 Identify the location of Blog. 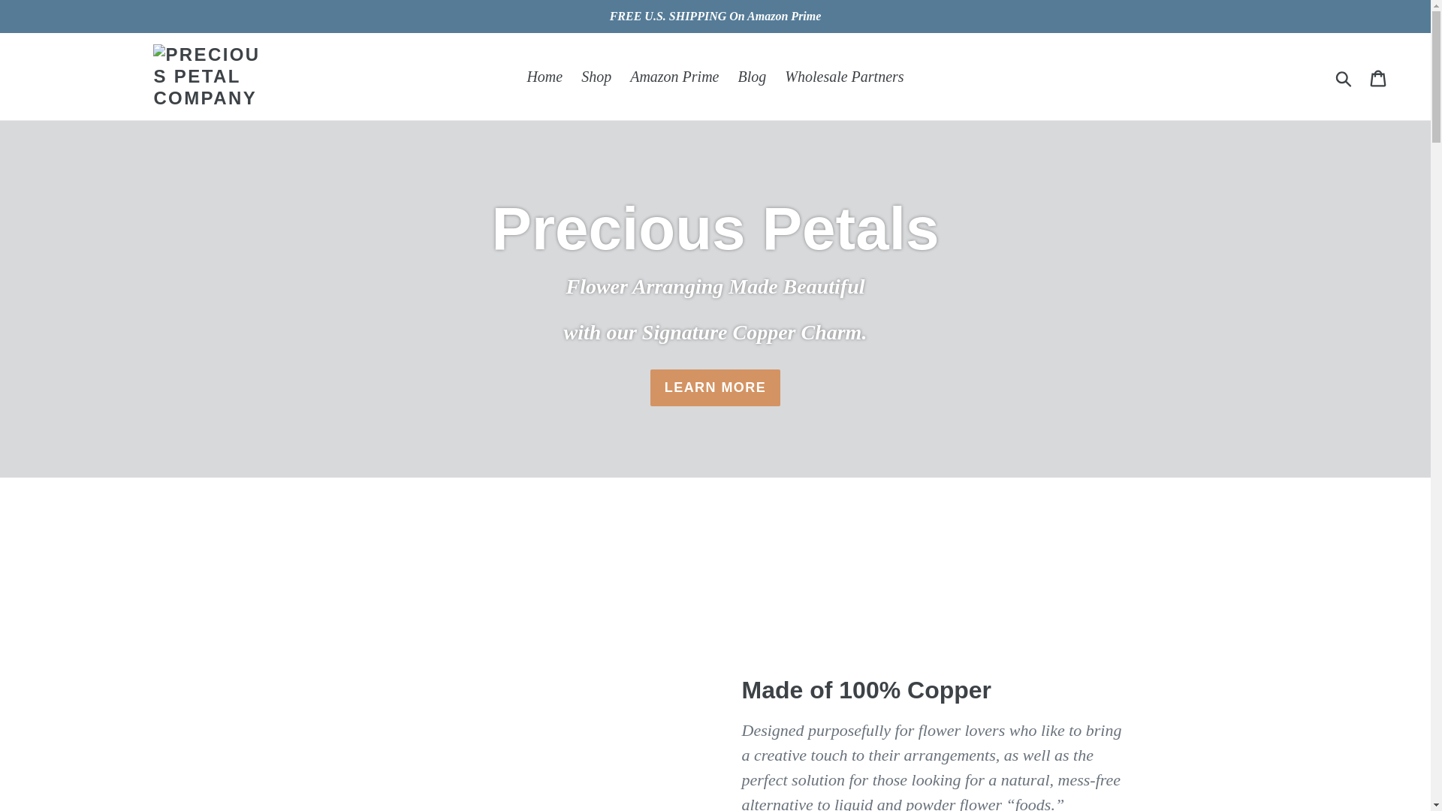
(751, 77).